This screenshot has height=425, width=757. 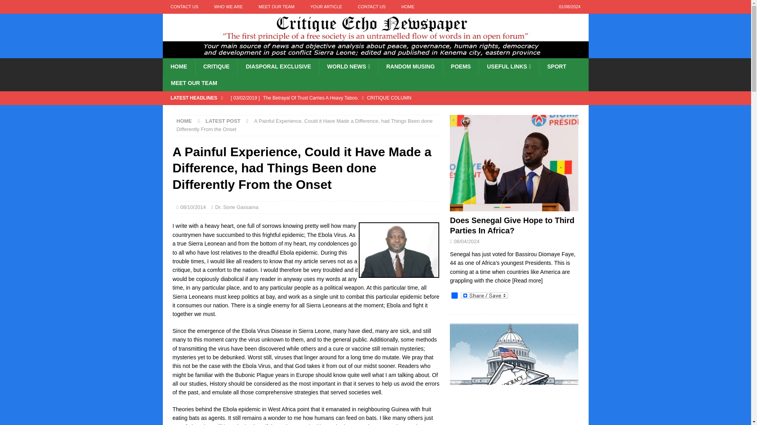 What do you see at coordinates (184, 7) in the screenshot?
I see `CONTACT US` at bounding box center [184, 7].